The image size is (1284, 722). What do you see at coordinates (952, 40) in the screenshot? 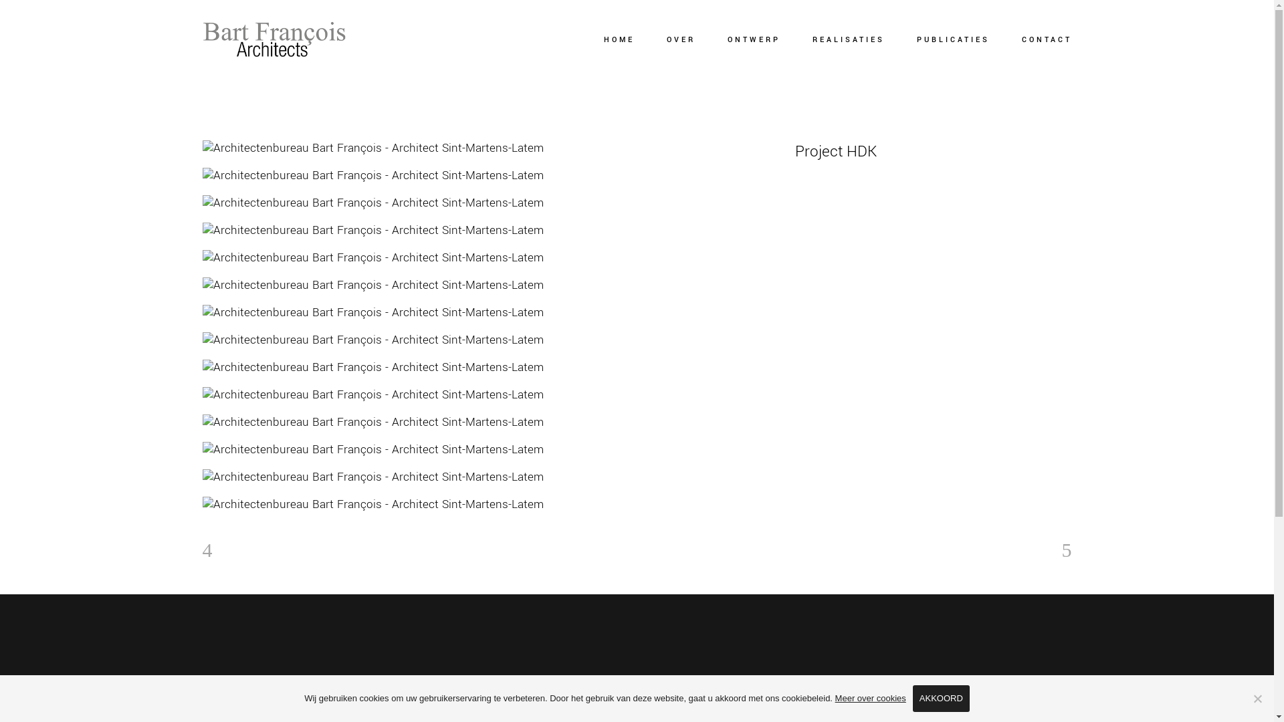
I see `PUBLICATIES` at bounding box center [952, 40].